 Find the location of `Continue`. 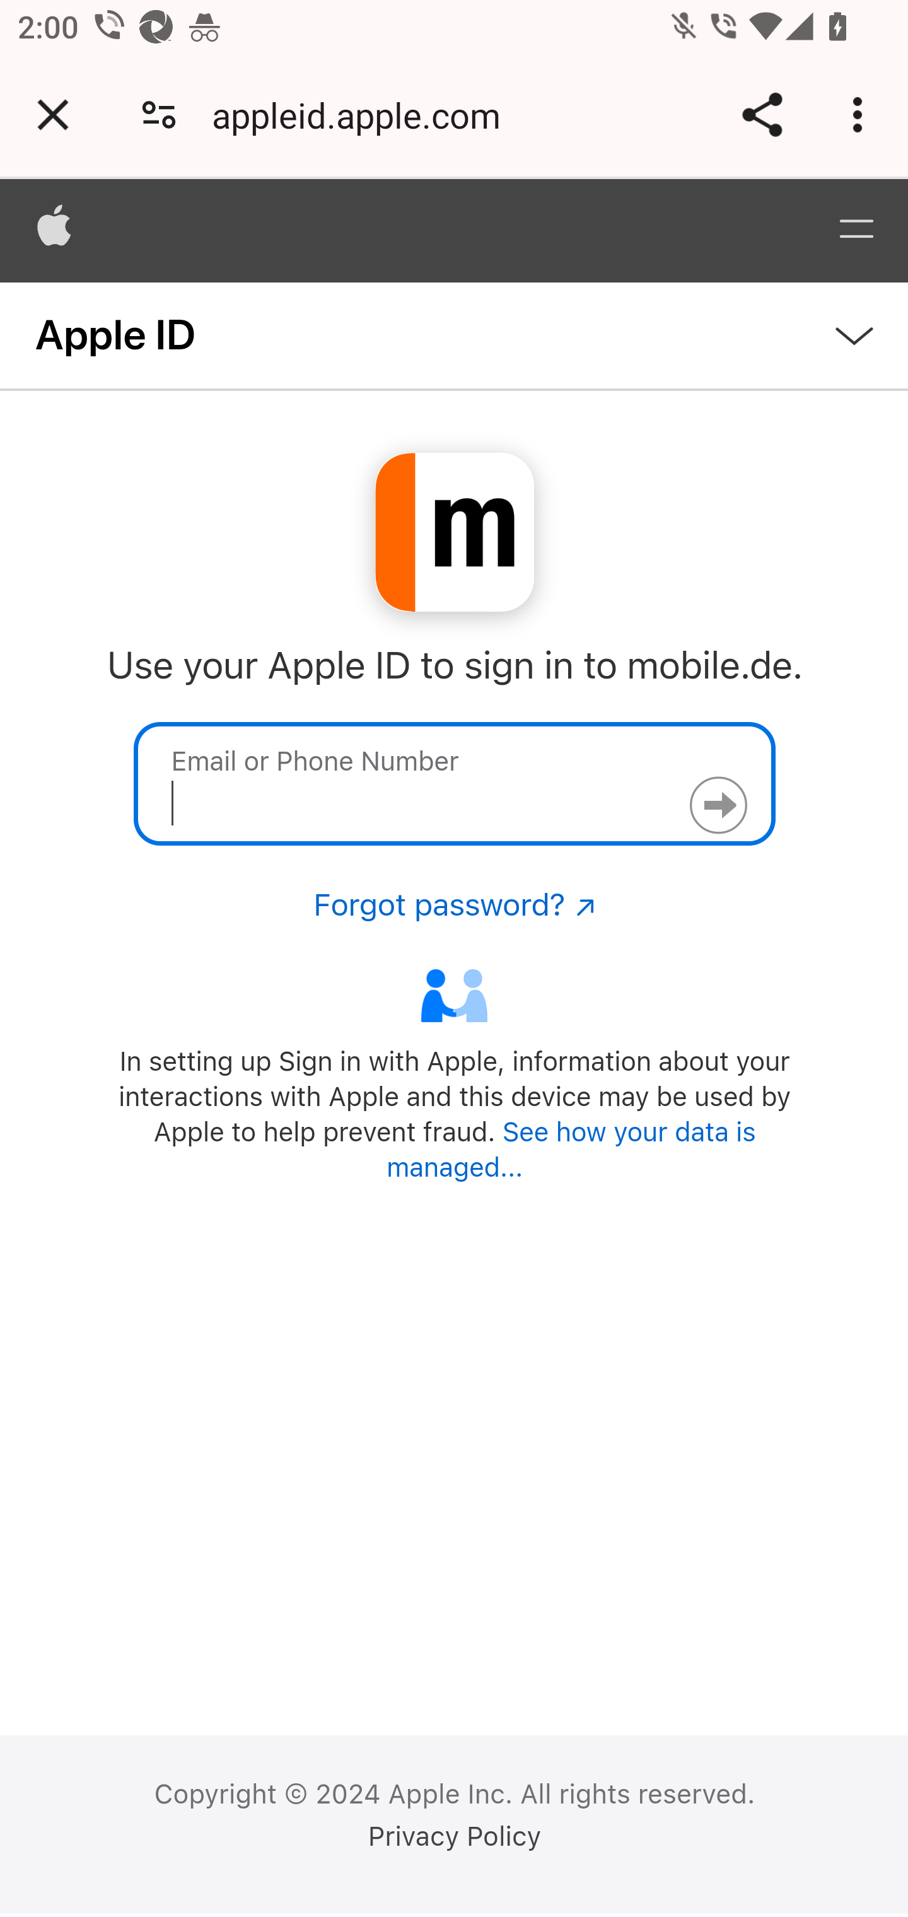

Continue is located at coordinates (717, 806).